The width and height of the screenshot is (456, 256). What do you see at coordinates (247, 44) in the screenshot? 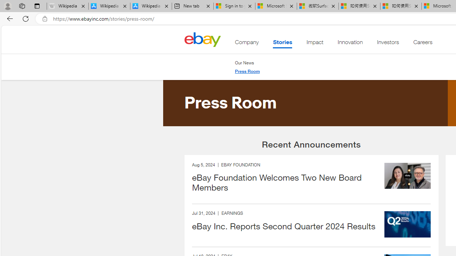
I see `Company` at bounding box center [247, 44].